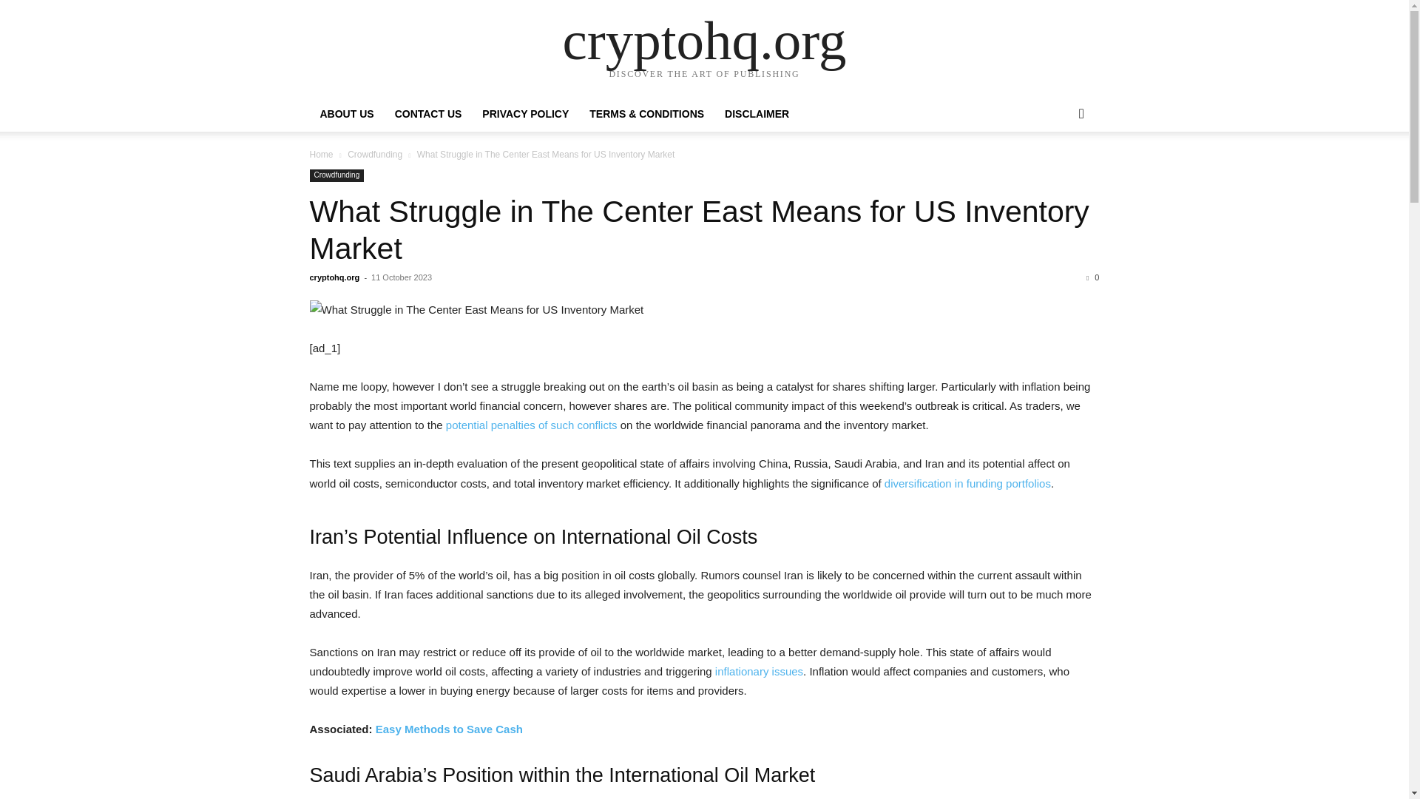 Image resolution: width=1420 pixels, height=799 pixels. I want to click on ABOUT US, so click(346, 114).